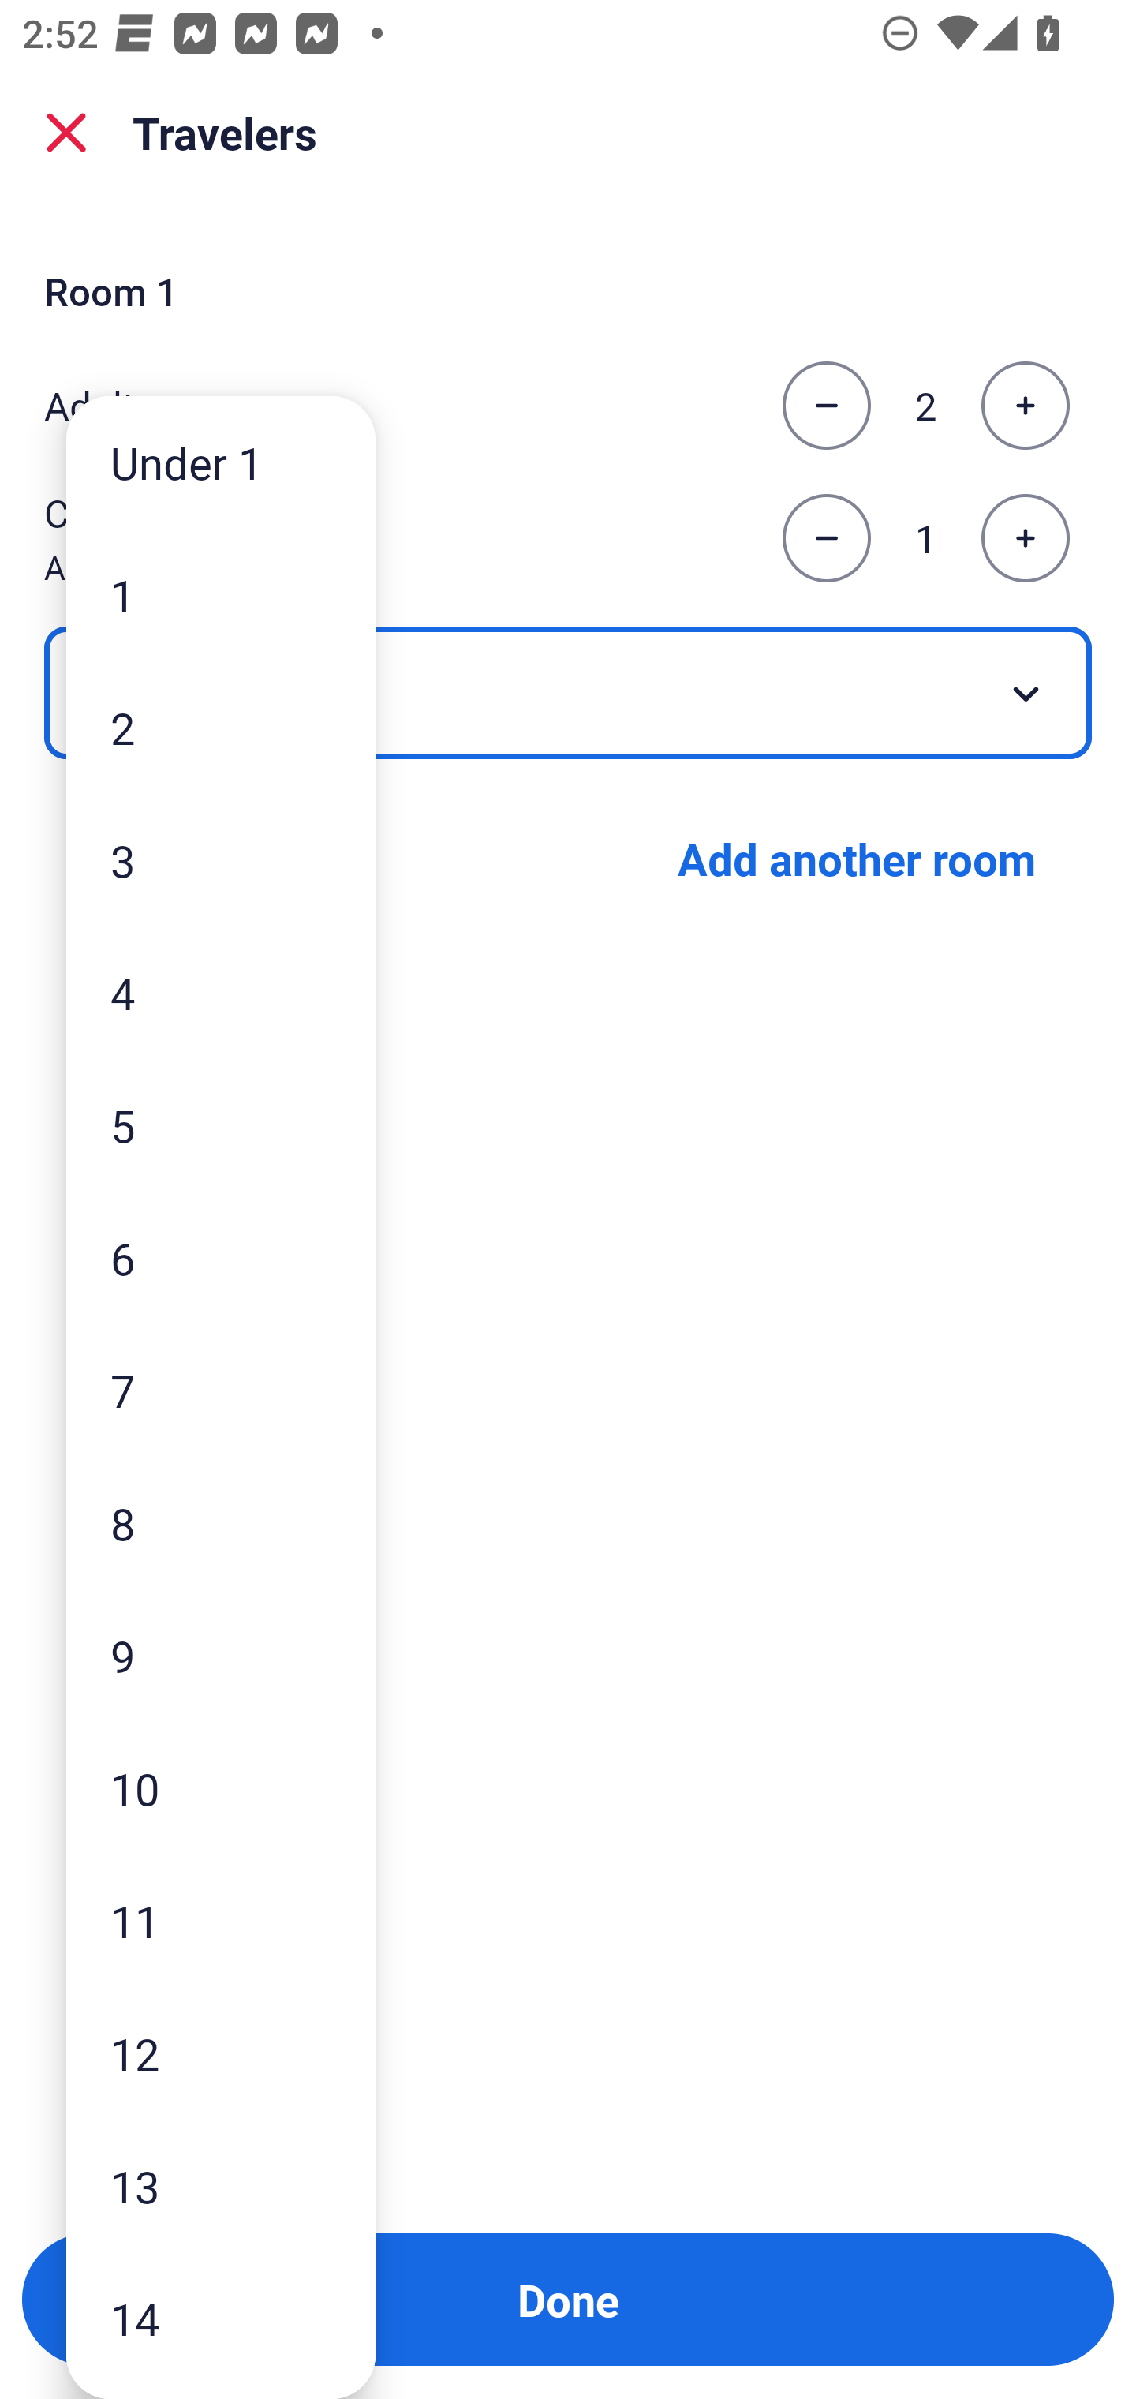 This screenshot has width=1136, height=2399. Describe the element at coordinates (221, 1920) in the screenshot. I see `11` at that location.